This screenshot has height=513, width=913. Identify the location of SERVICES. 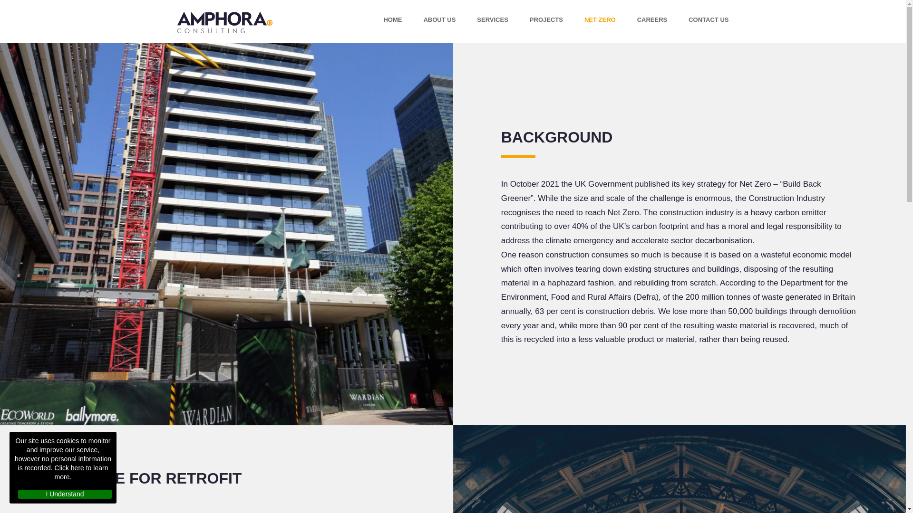
(493, 14).